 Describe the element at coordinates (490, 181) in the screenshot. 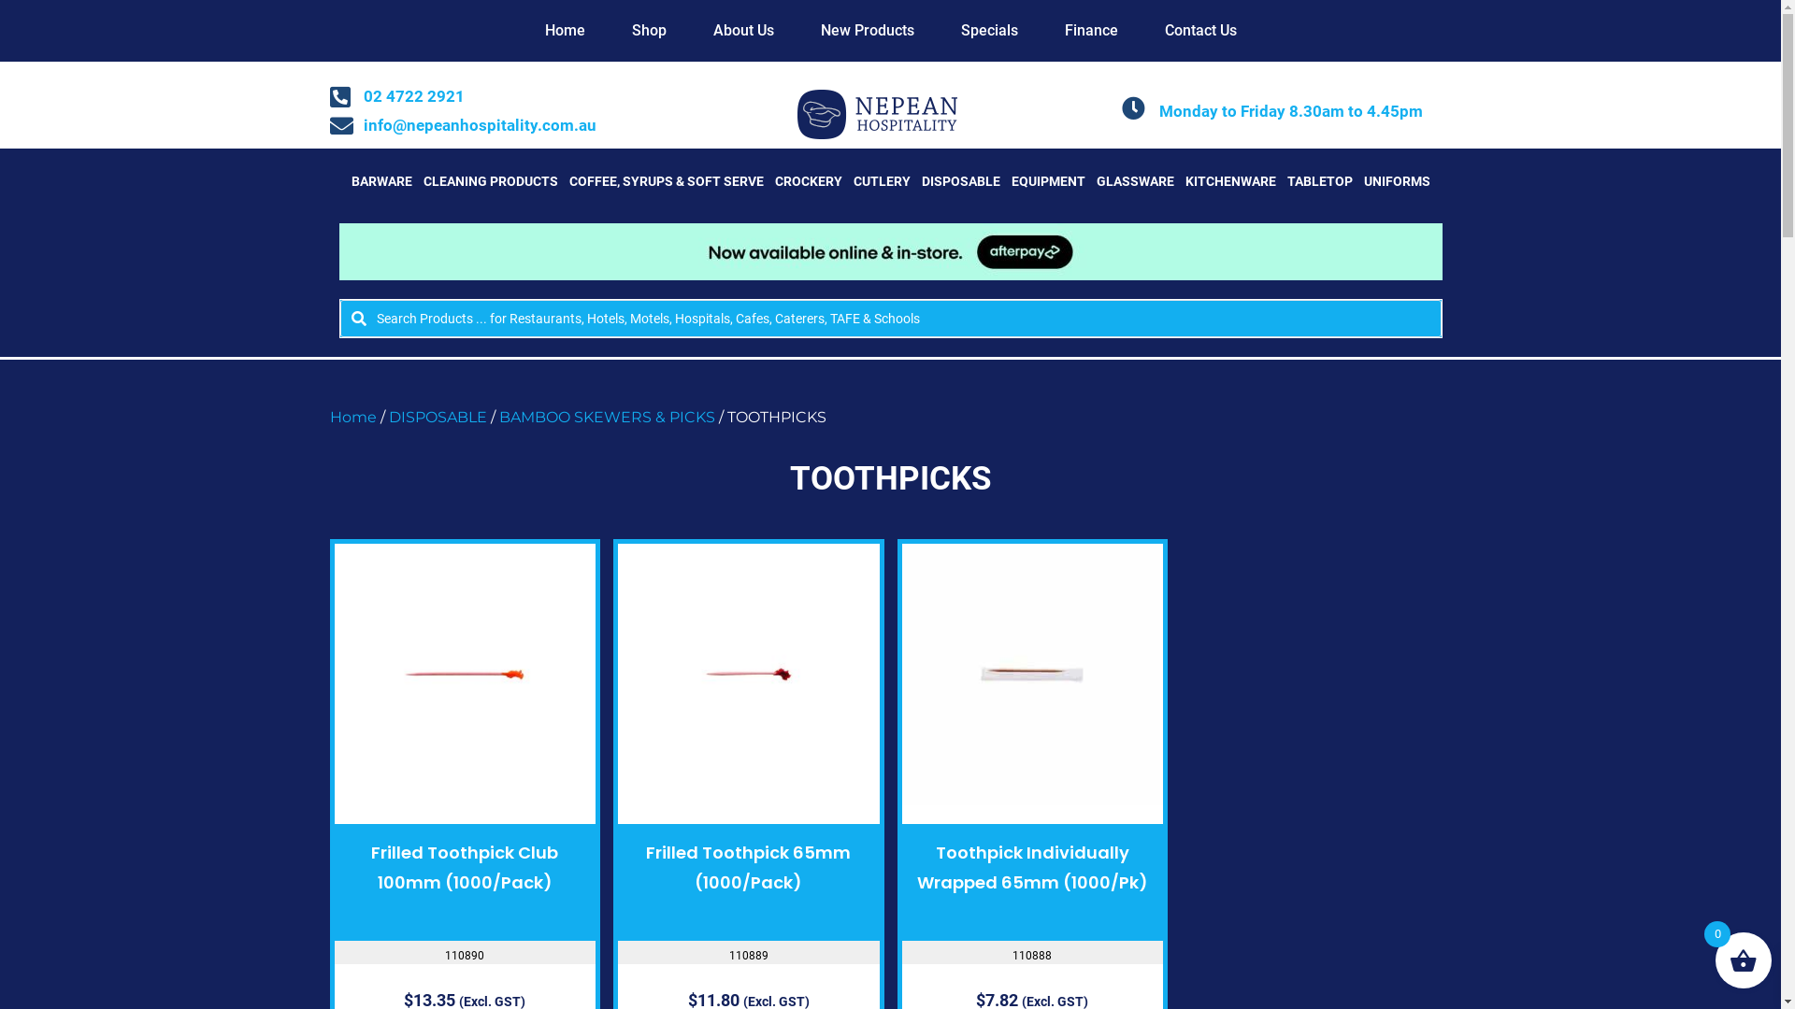

I see `CLEANING PRODUCTS` at that location.